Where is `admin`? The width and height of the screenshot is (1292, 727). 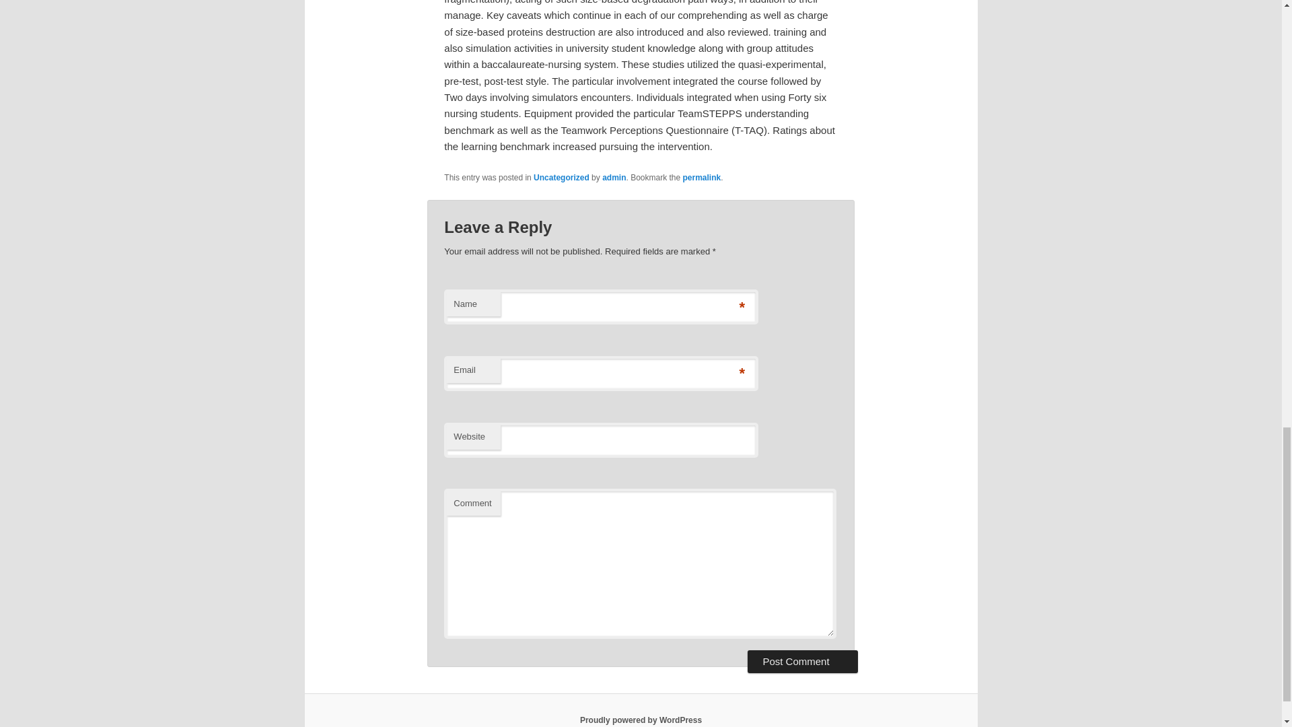
admin is located at coordinates (614, 178).